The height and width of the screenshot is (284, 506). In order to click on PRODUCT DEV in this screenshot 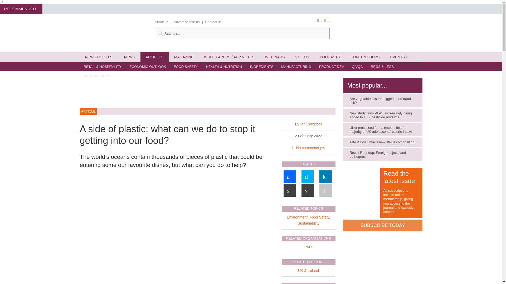, I will do `click(332, 67)`.